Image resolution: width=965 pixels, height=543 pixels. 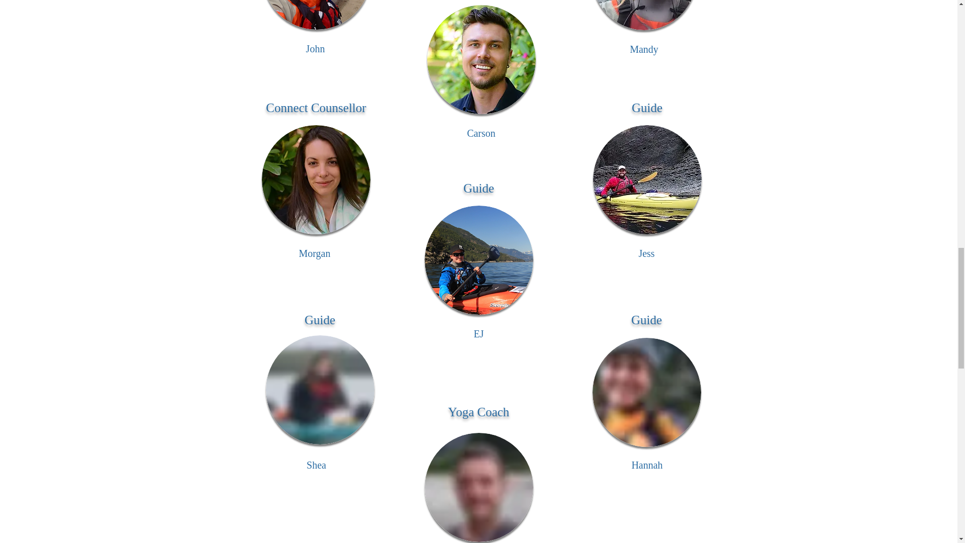 I want to click on guy4.jpg, so click(x=481, y=59).